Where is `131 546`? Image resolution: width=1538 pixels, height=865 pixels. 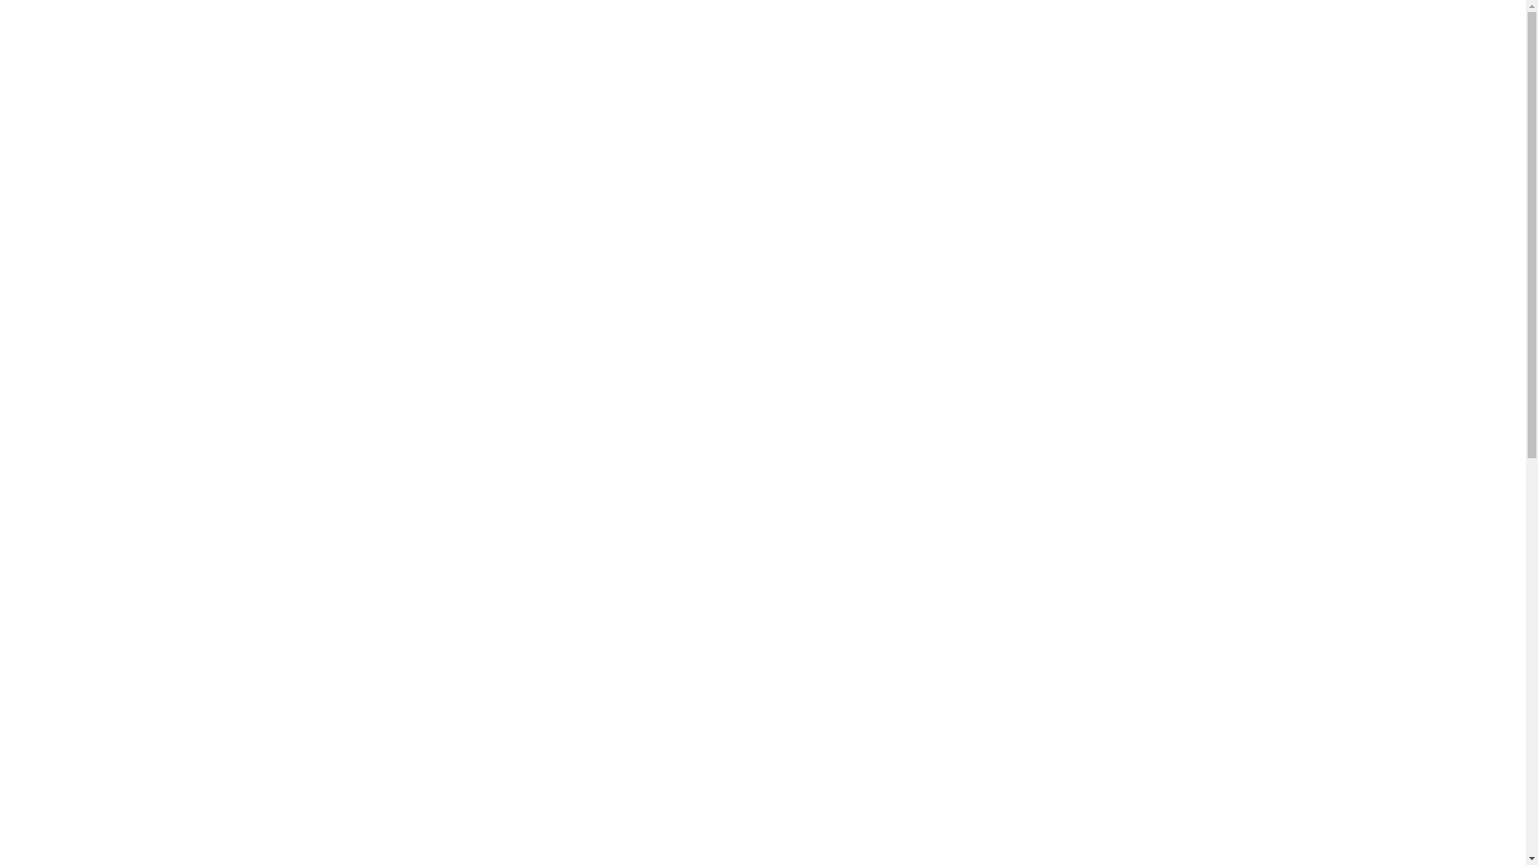
131 546 is located at coordinates (1136, 21).